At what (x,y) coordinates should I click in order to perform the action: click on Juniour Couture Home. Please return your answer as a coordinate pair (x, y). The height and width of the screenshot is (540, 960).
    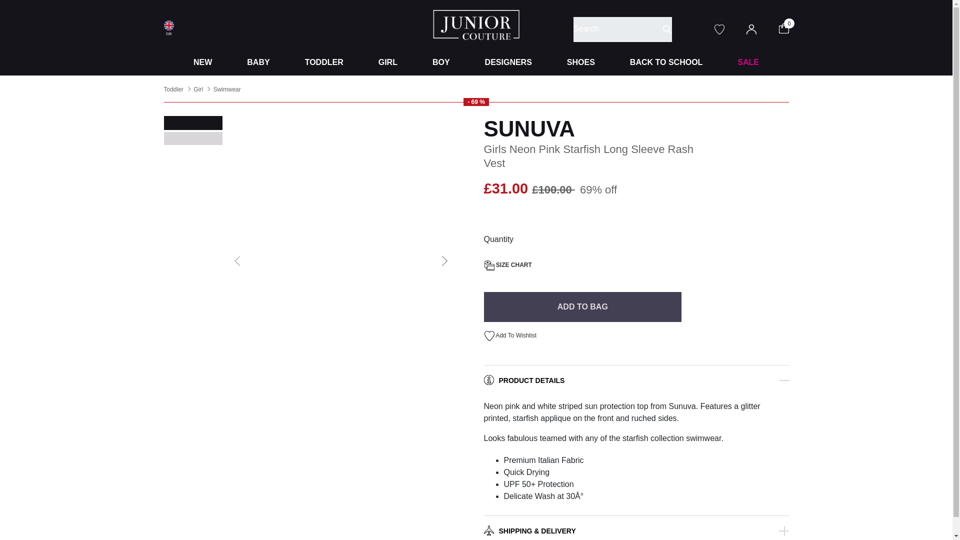
    Looking at the image, I should click on (476, 24).